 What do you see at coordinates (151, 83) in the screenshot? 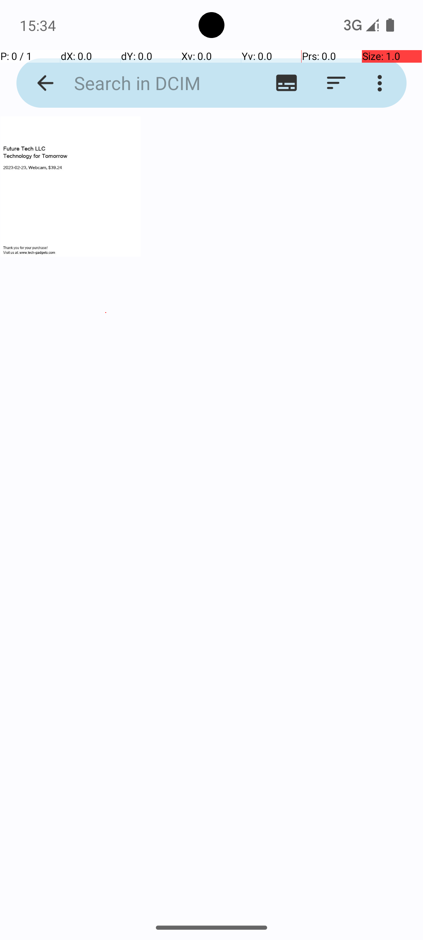
I see `Search in DCIM` at bounding box center [151, 83].